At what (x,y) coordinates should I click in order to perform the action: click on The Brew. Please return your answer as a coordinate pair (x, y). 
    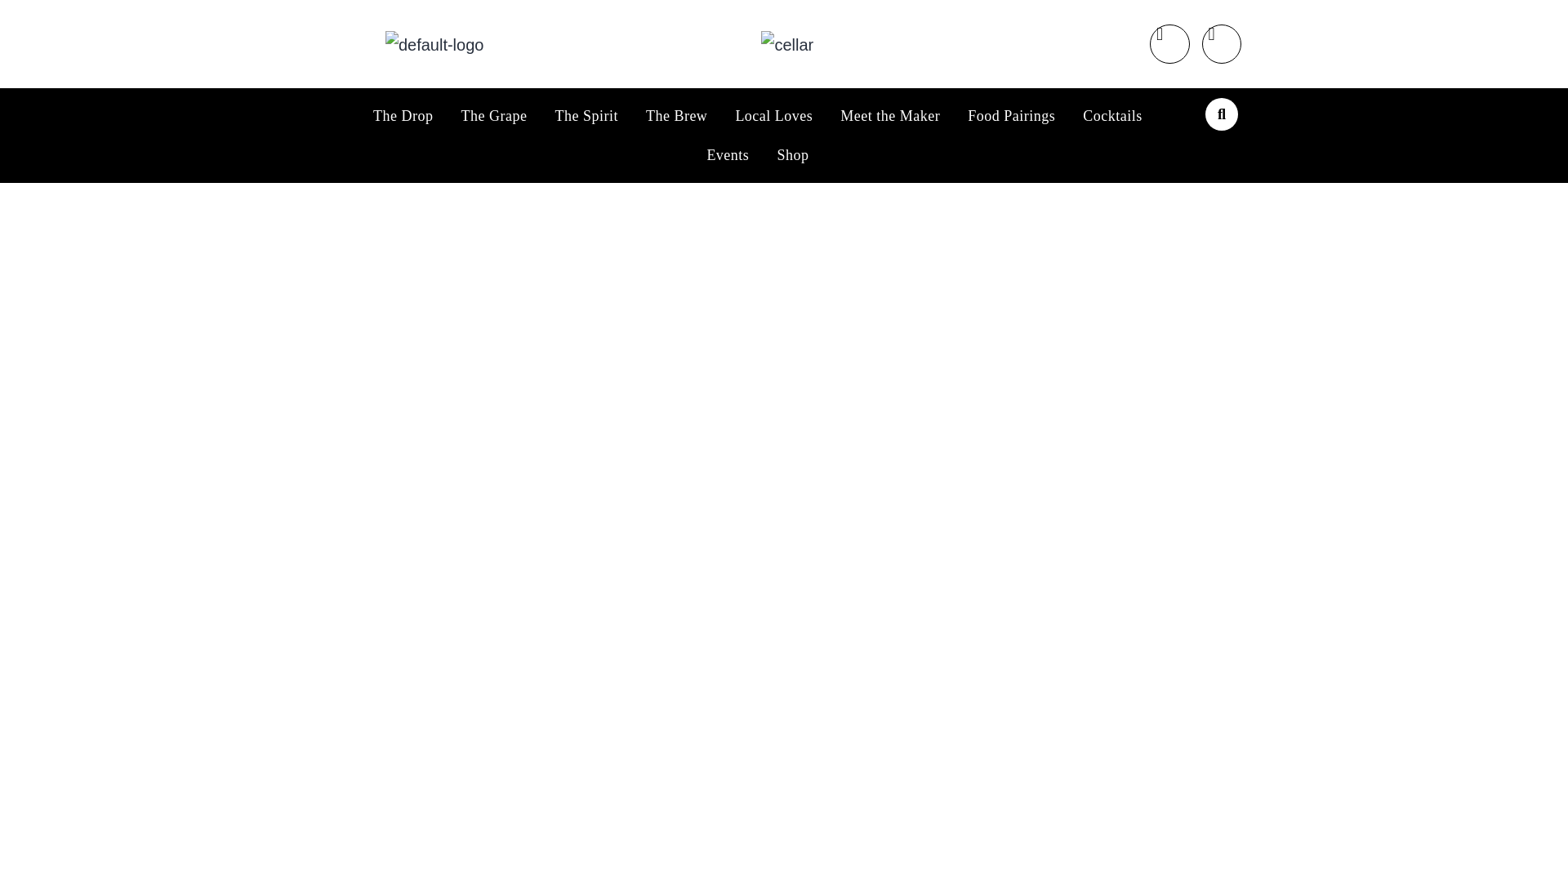
    Looking at the image, I should click on (676, 116).